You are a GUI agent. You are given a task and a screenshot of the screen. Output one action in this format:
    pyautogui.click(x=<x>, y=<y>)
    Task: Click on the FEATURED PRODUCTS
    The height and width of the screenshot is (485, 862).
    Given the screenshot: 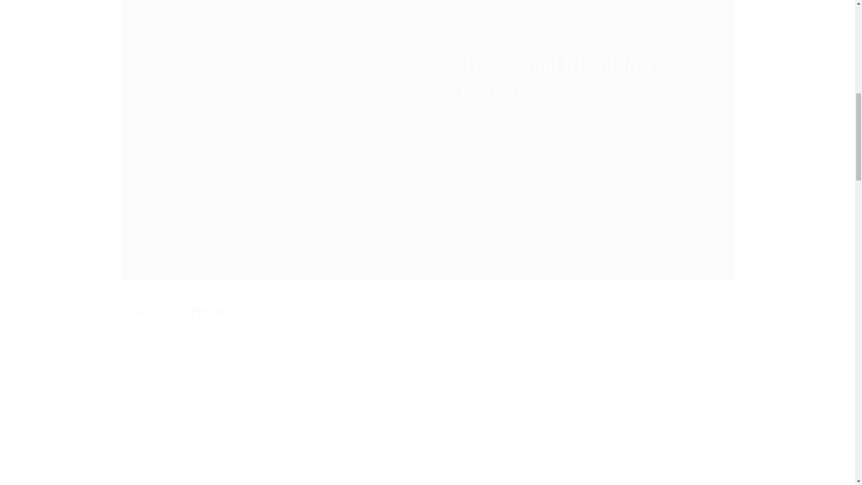 What is the action you would take?
    pyautogui.click(x=220, y=422)
    